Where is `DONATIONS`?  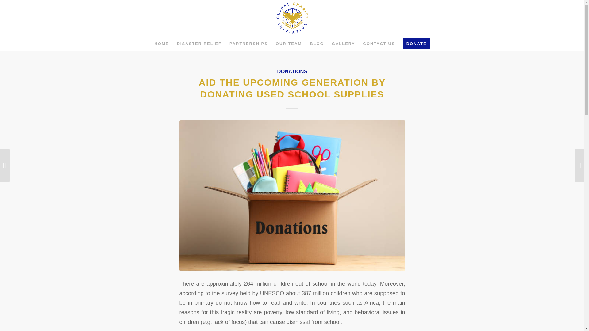 DONATIONS is located at coordinates (292, 71).